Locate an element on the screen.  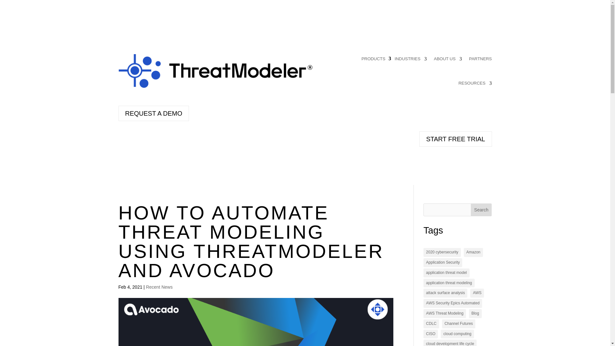
START FREE TRIAL is located at coordinates (455, 139).